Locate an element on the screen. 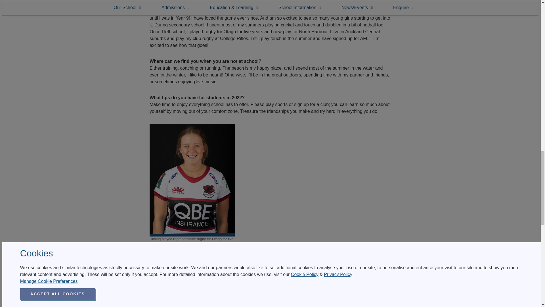  Strathallan Students is located at coordinates (315, 306).